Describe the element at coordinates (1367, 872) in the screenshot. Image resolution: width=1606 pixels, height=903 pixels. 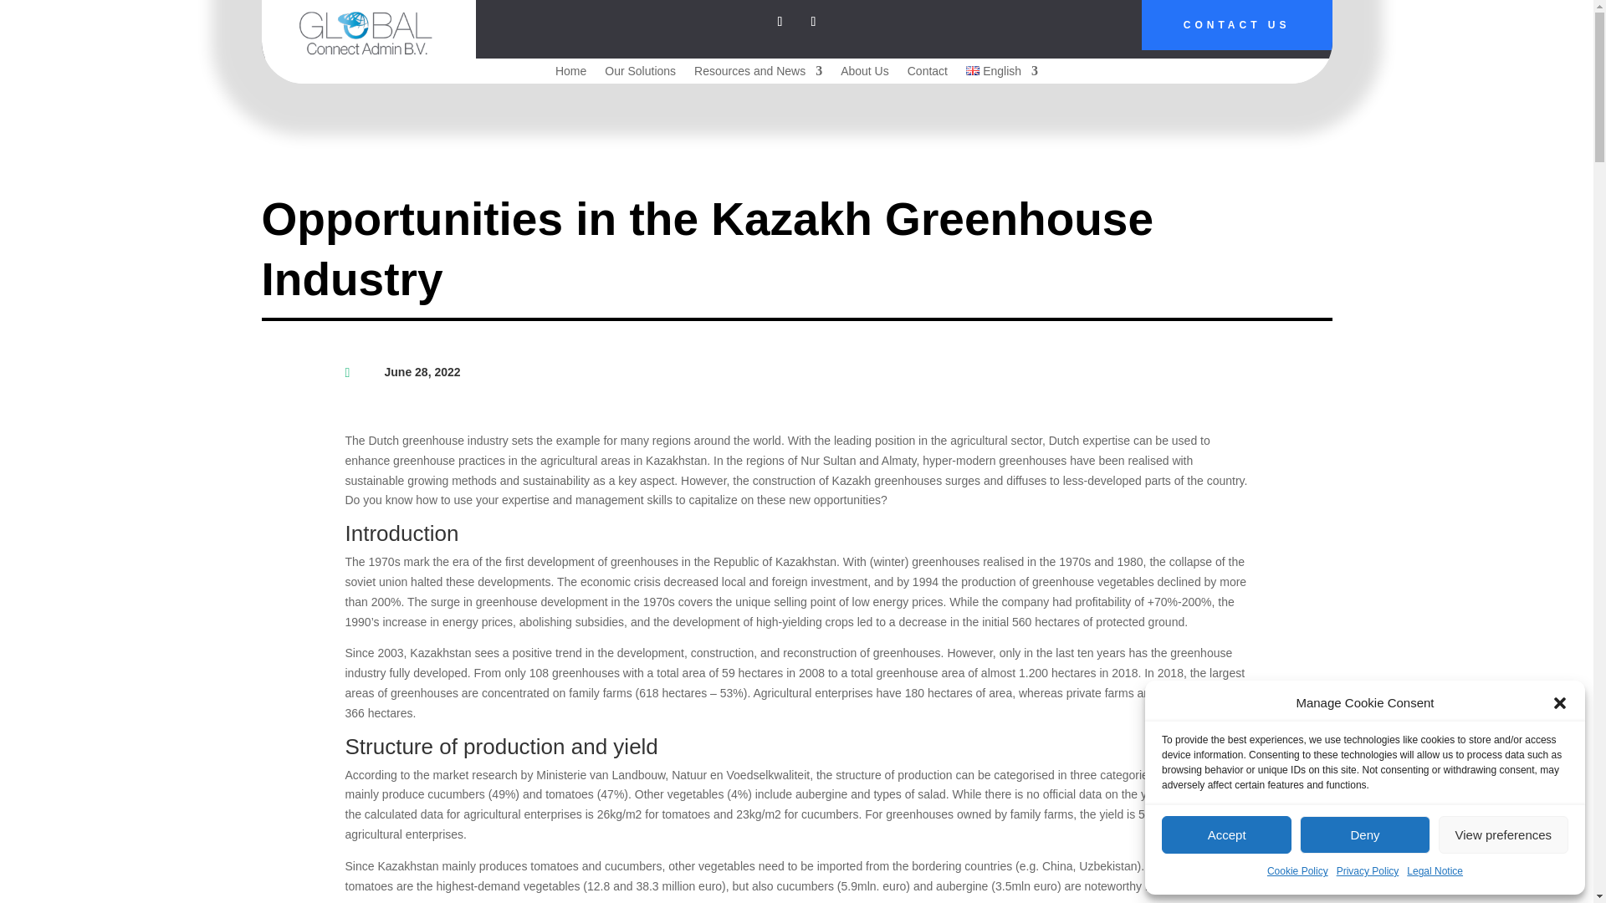
I see `Privacy Policy` at that location.